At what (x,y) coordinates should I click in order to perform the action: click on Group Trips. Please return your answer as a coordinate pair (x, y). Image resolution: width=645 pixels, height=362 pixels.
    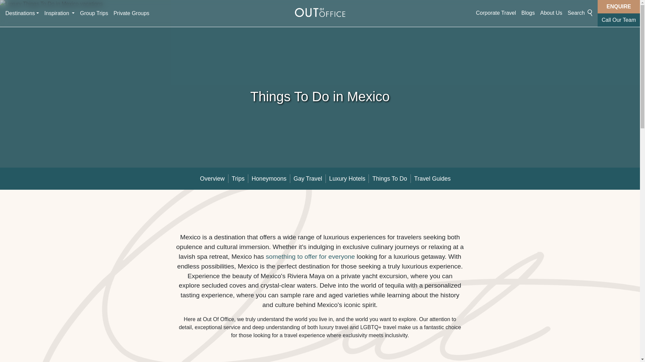
    Looking at the image, I should click on (94, 13).